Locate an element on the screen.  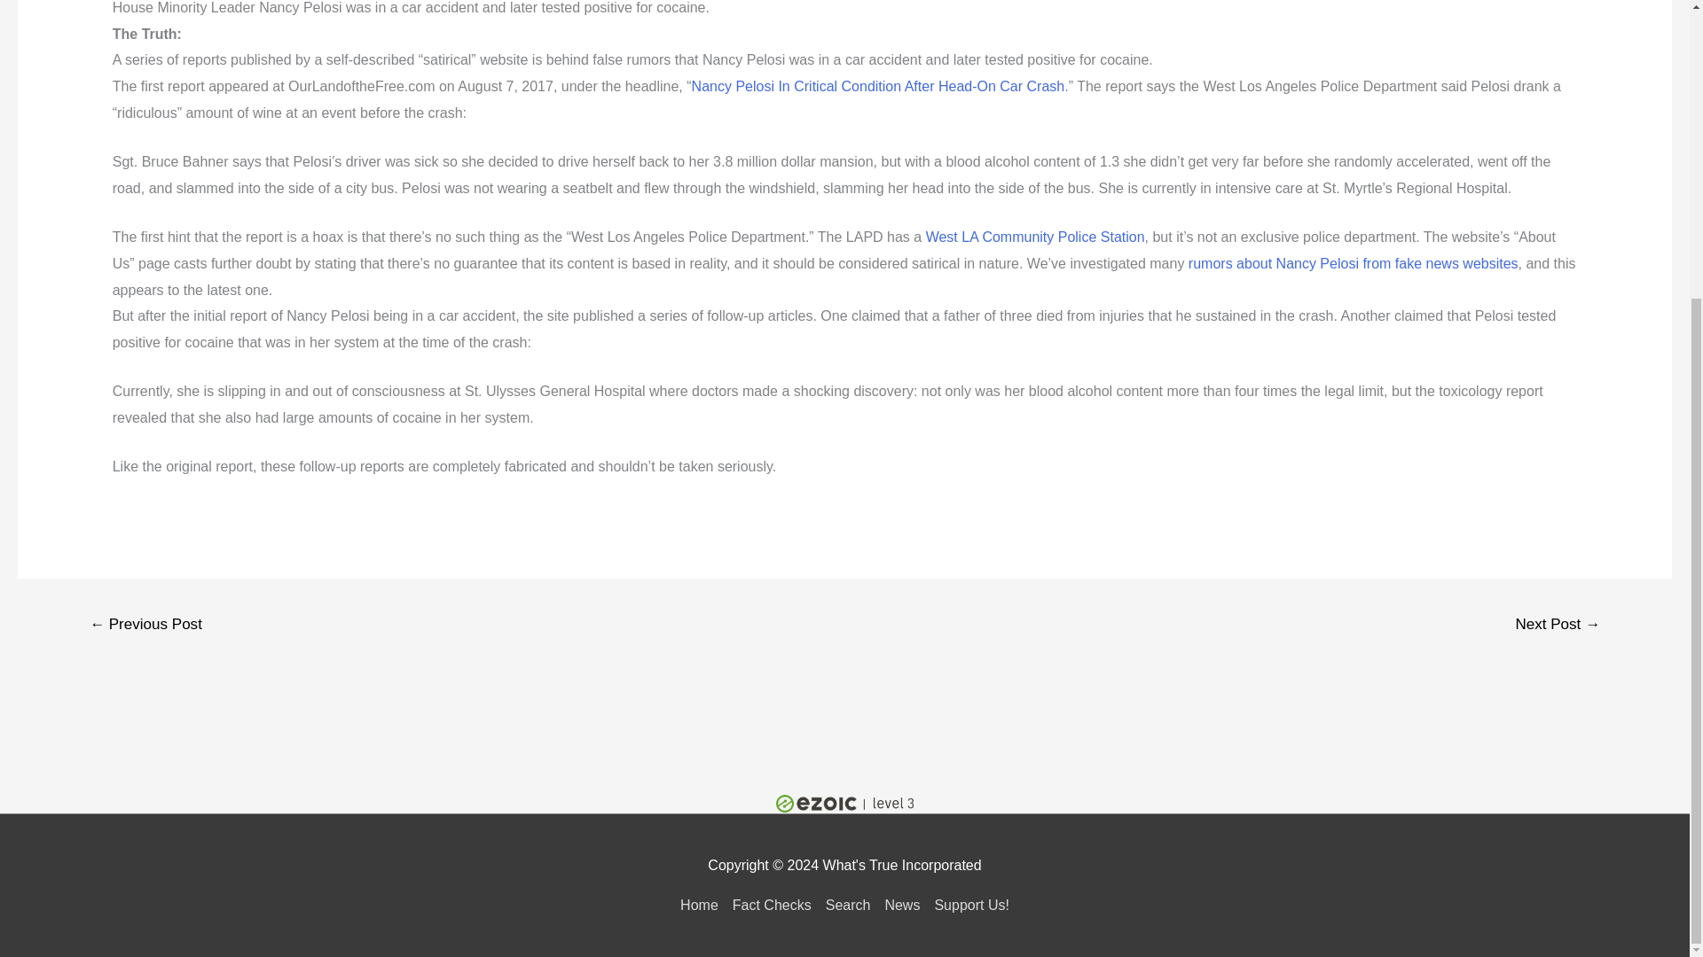
Support Us! is located at coordinates (967, 906).